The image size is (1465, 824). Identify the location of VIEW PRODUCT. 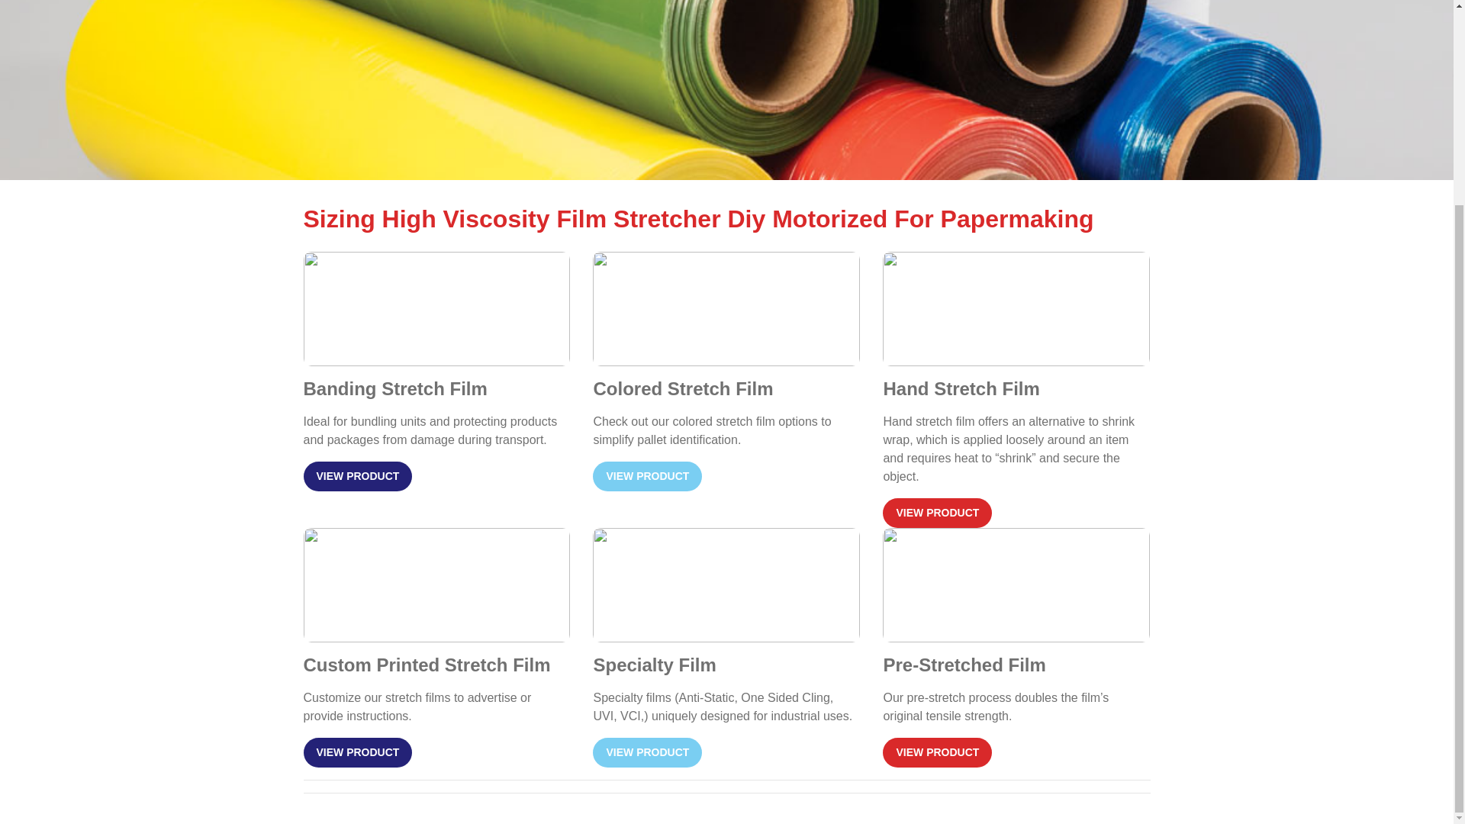
(937, 513).